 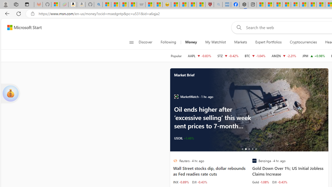 I want to click on Skip to content, so click(x=22, y=28).